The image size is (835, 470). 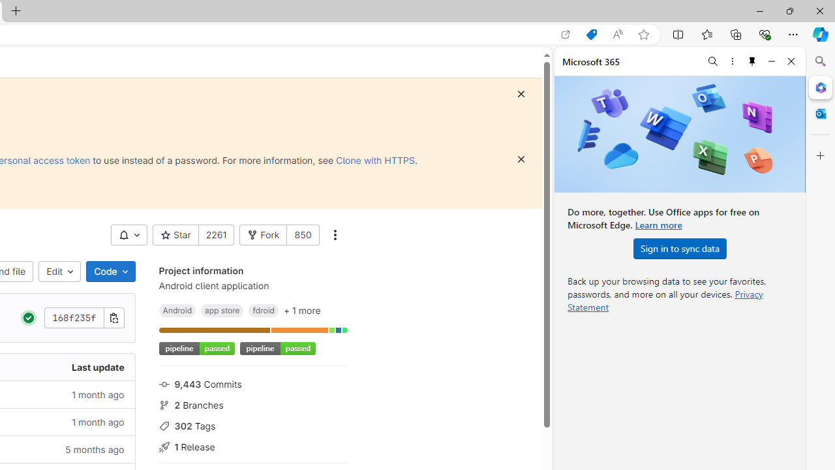 I want to click on Class: s16 icon gl-mr-3 gl-text-gray-500, so click(x=164, y=447).